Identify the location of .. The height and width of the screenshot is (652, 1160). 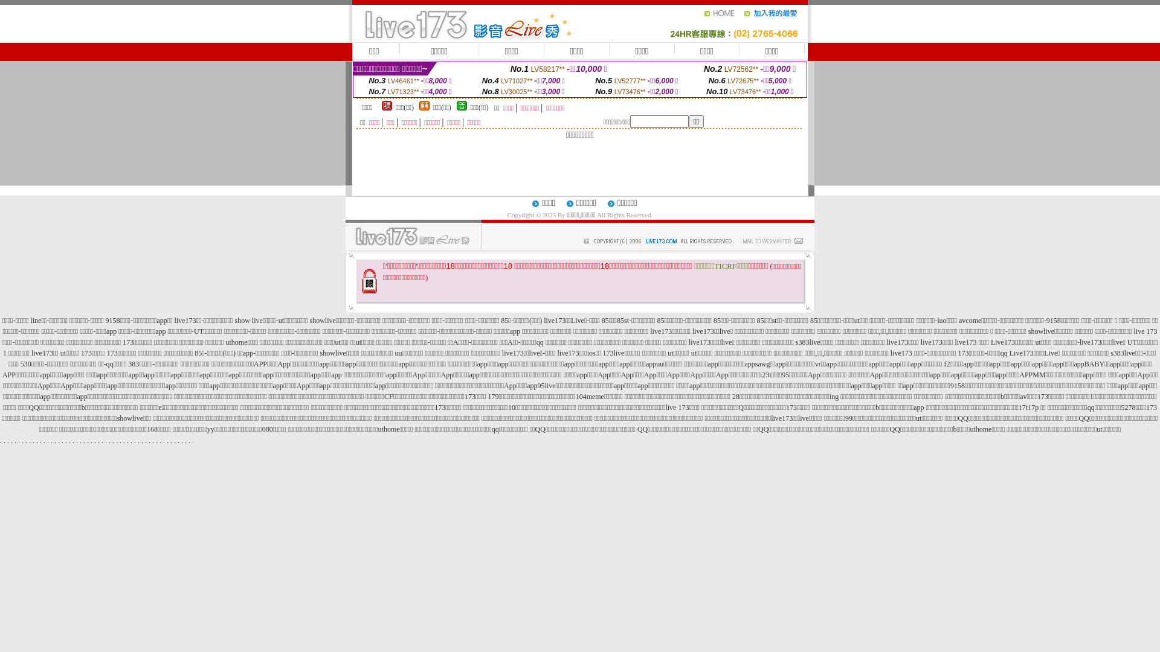
(85, 441).